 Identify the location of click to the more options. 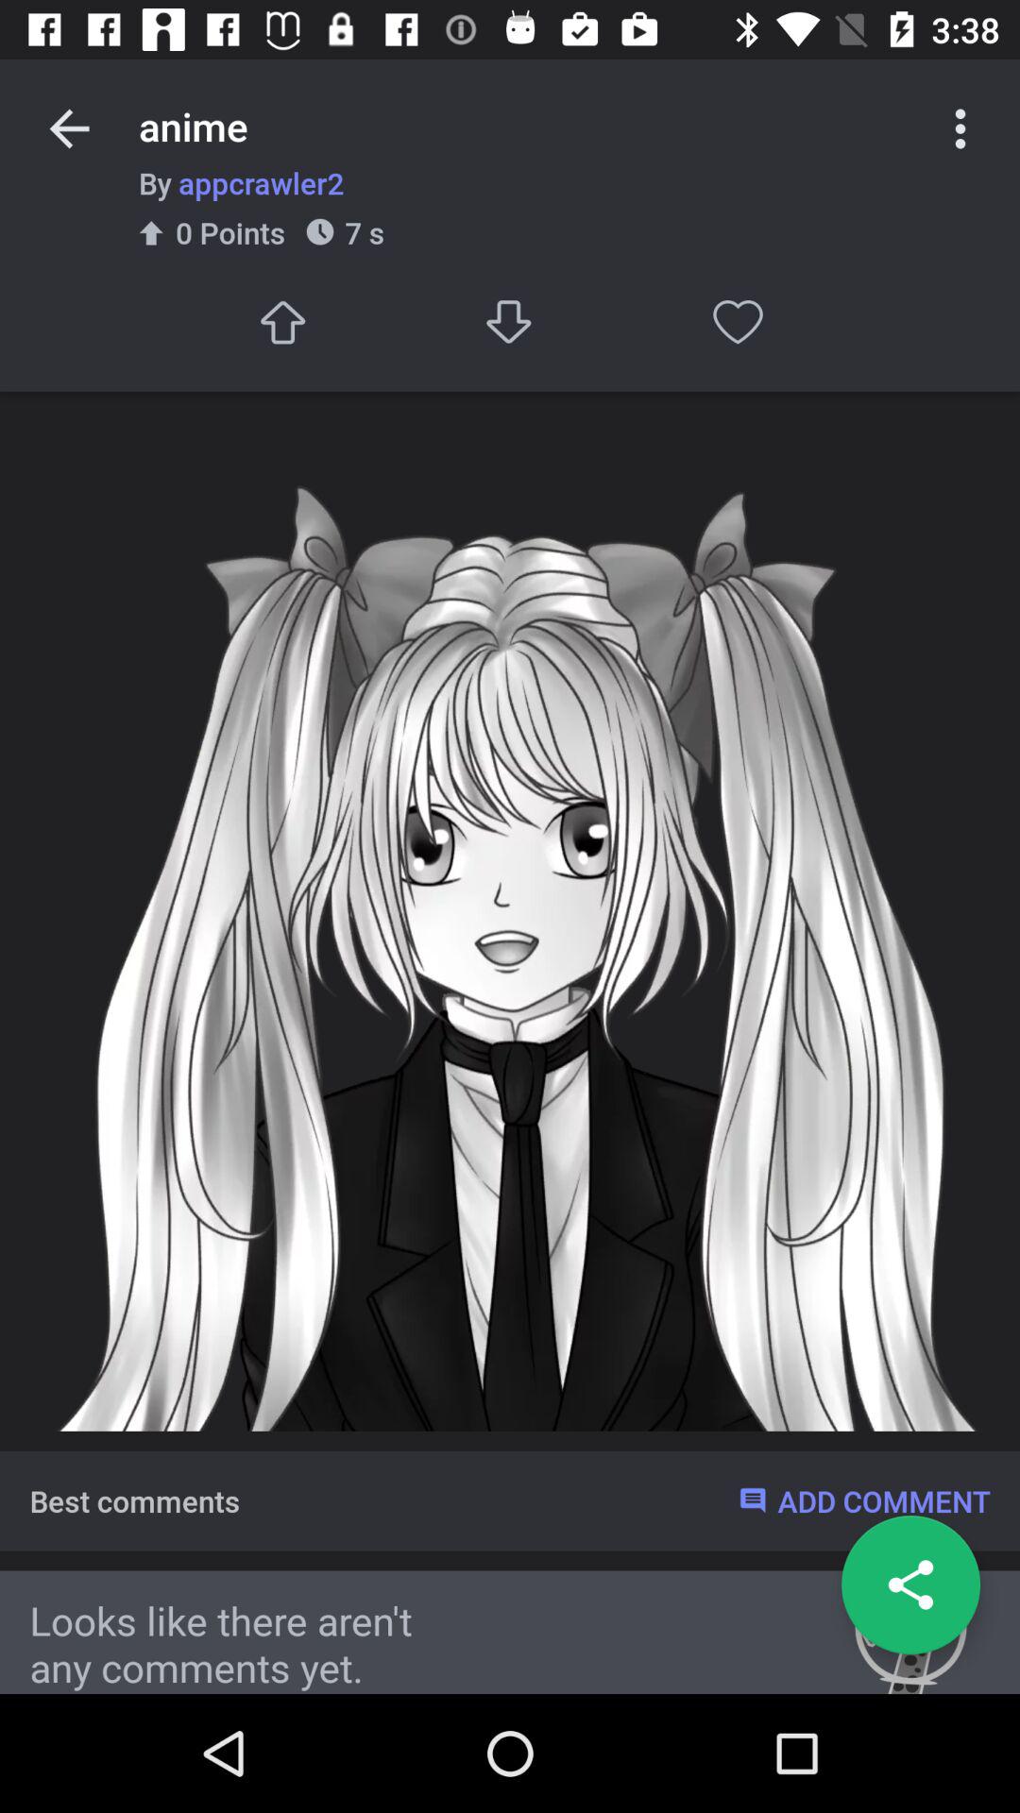
(960, 128).